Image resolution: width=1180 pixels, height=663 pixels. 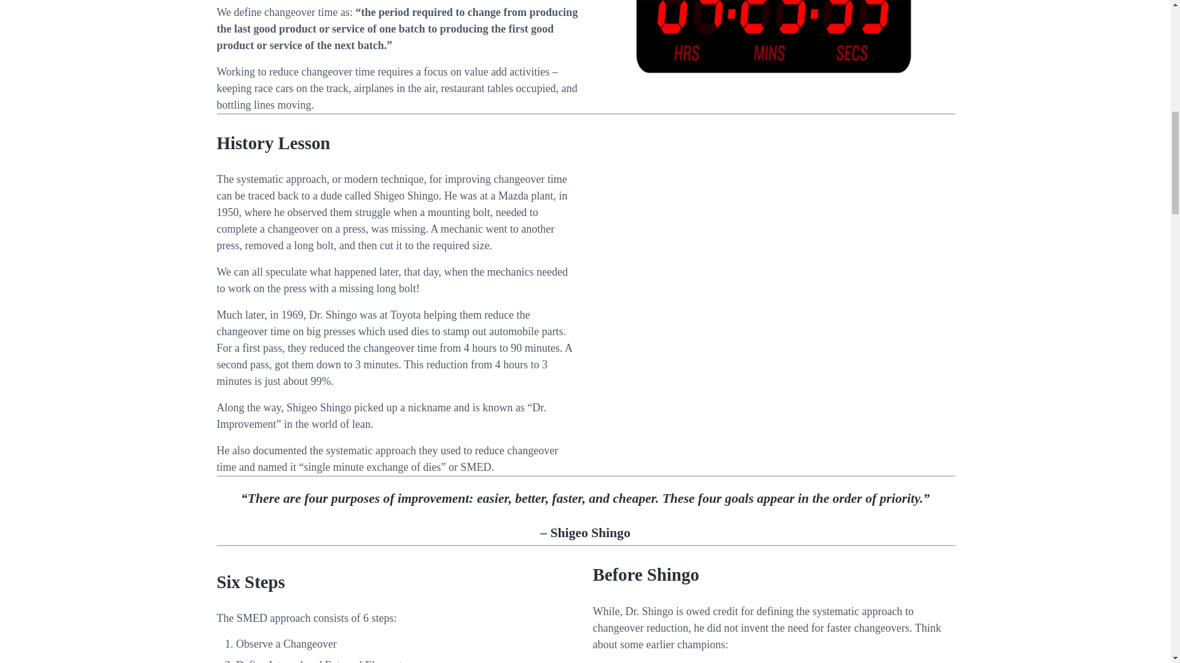 What do you see at coordinates (773, 300) in the screenshot?
I see `History of Changeover Reduction` at bounding box center [773, 300].